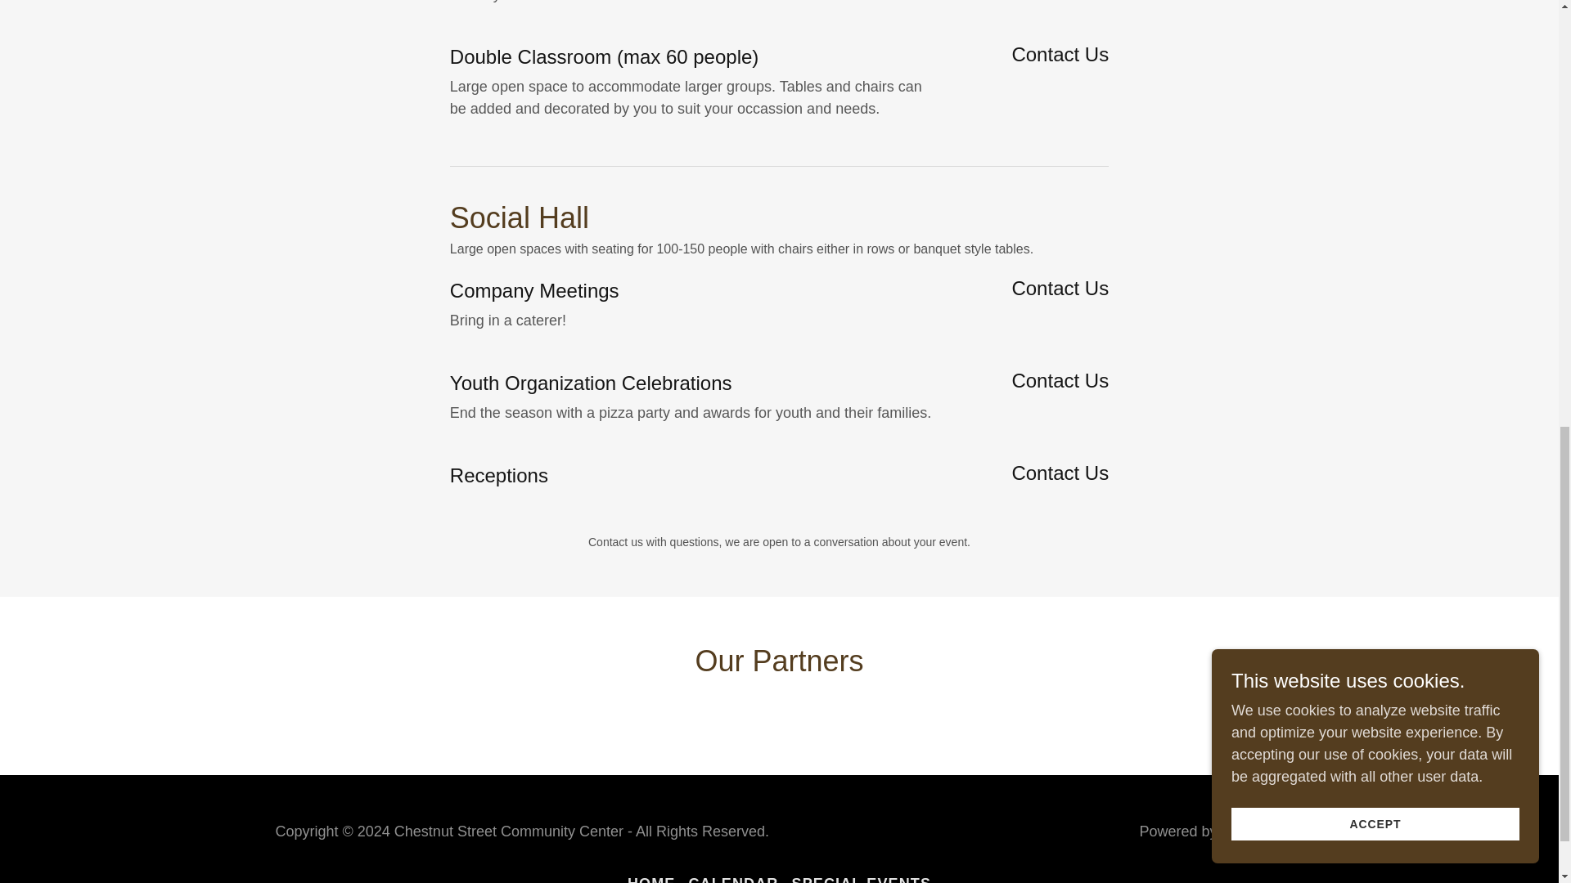 The height and width of the screenshot is (883, 1571). What do you see at coordinates (862, 876) in the screenshot?
I see `SPECIAL EVENTS` at bounding box center [862, 876].